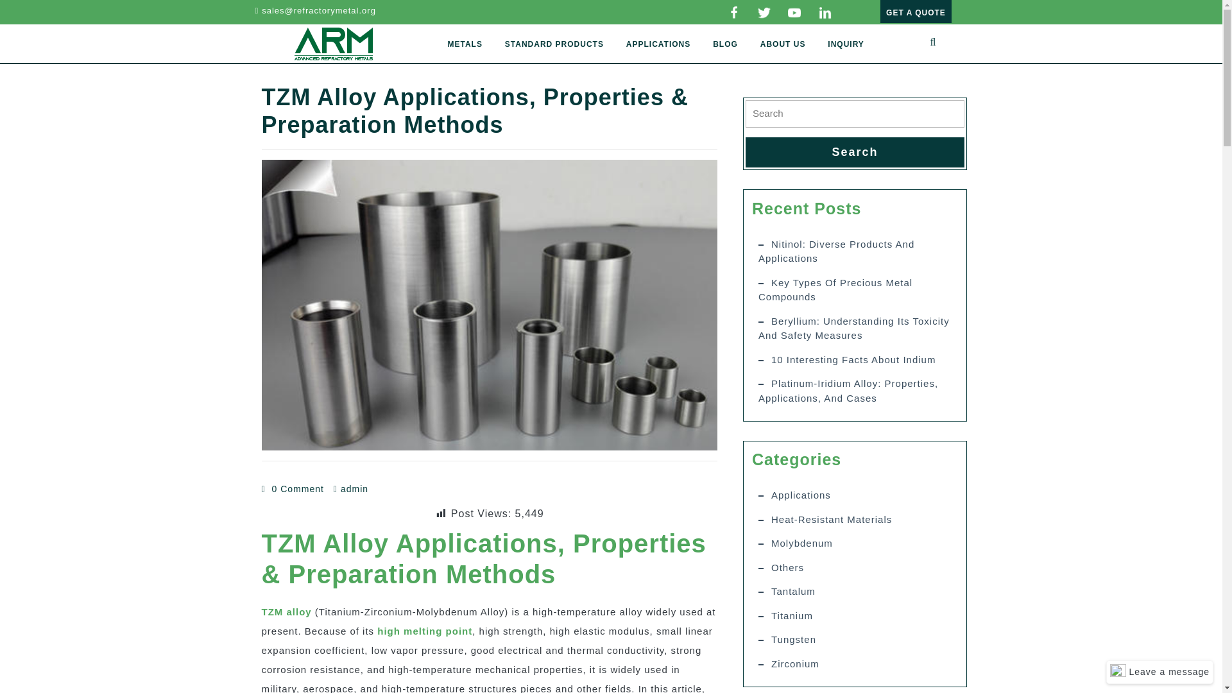 The height and width of the screenshot is (693, 1232). What do you see at coordinates (783, 44) in the screenshot?
I see `ABOUT US` at bounding box center [783, 44].